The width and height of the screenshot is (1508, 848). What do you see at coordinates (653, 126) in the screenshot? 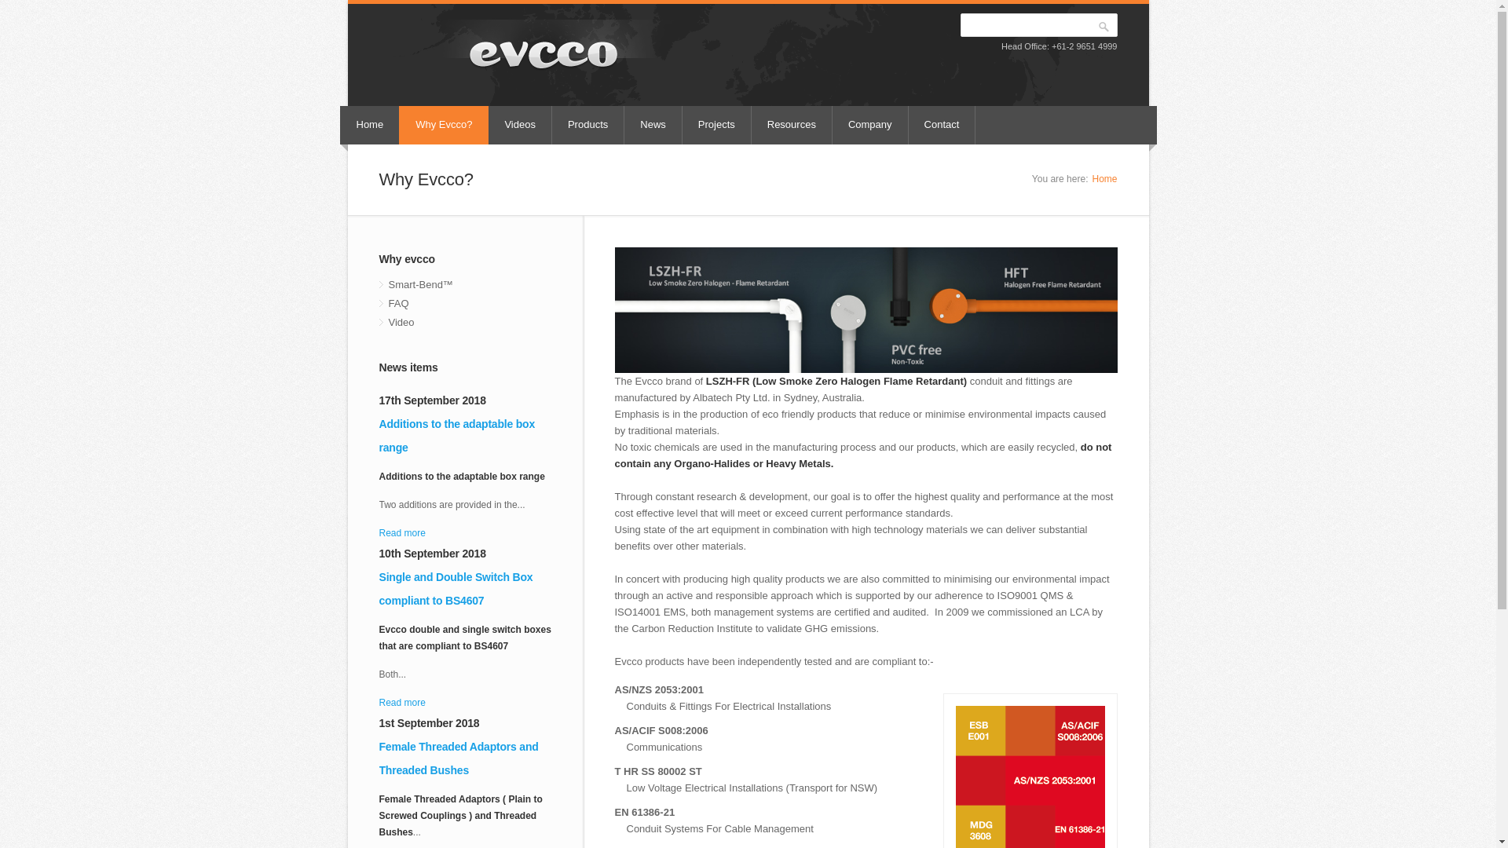
I see `News` at bounding box center [653, 126].